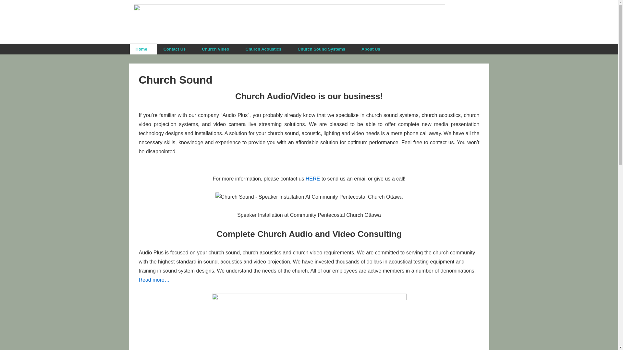 This screenshot has width=623, height=350. Describe the element at coordinates (177, 49) in the screenshot. I see `Contact Us` at that location.